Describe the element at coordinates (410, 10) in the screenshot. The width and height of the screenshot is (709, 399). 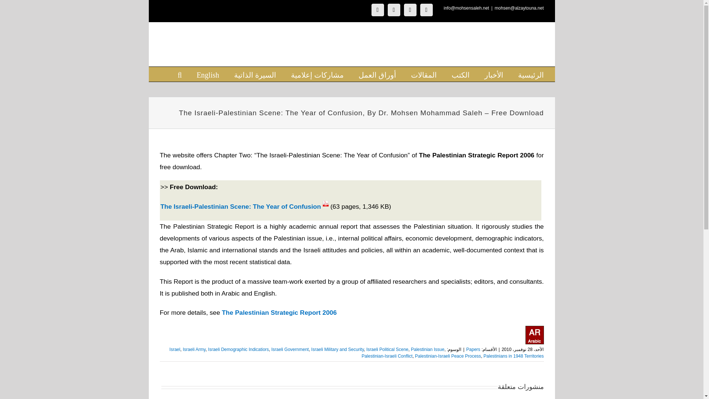
I see `LinkedIn` at that location.